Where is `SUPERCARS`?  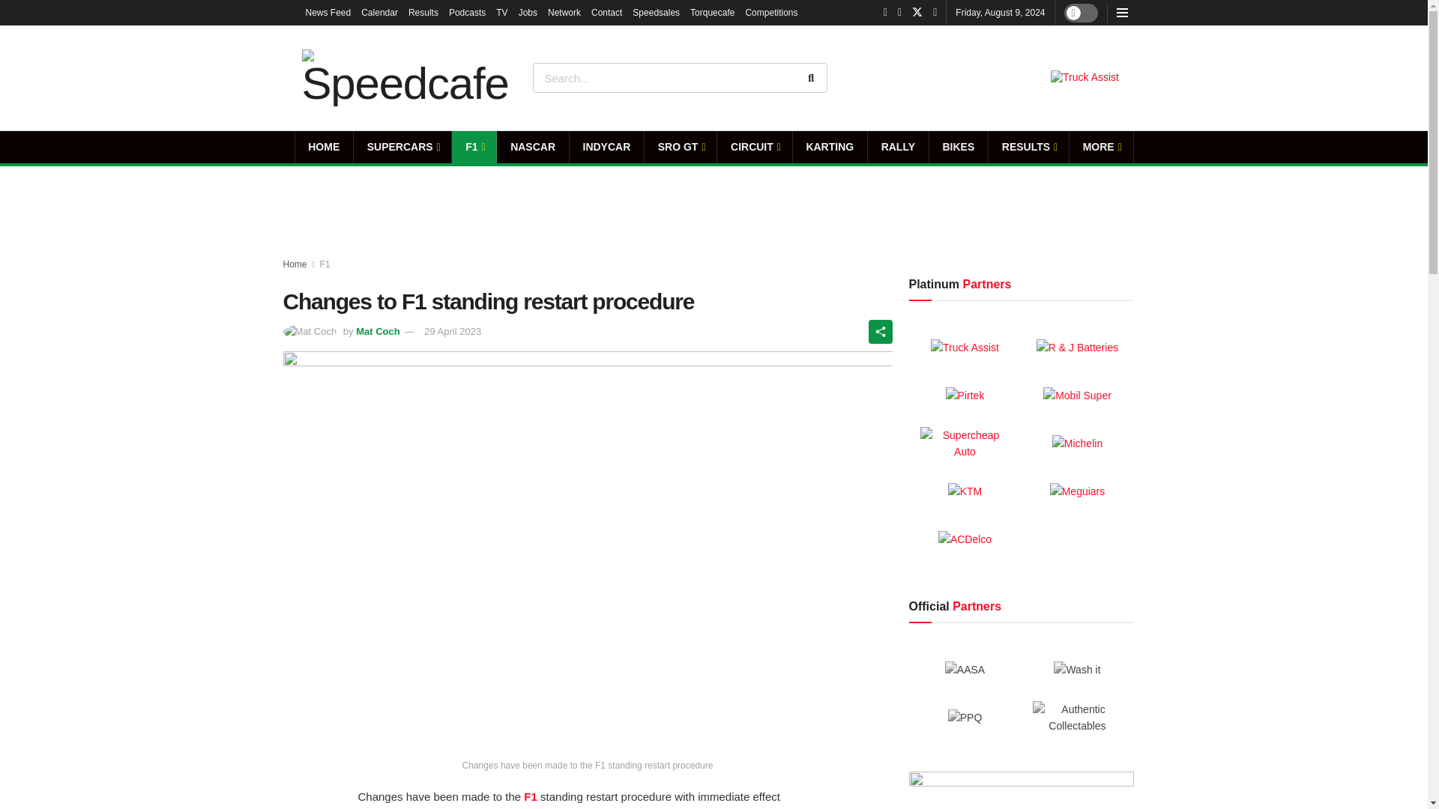
SUPERCARS is located at coordinates (402, 147).